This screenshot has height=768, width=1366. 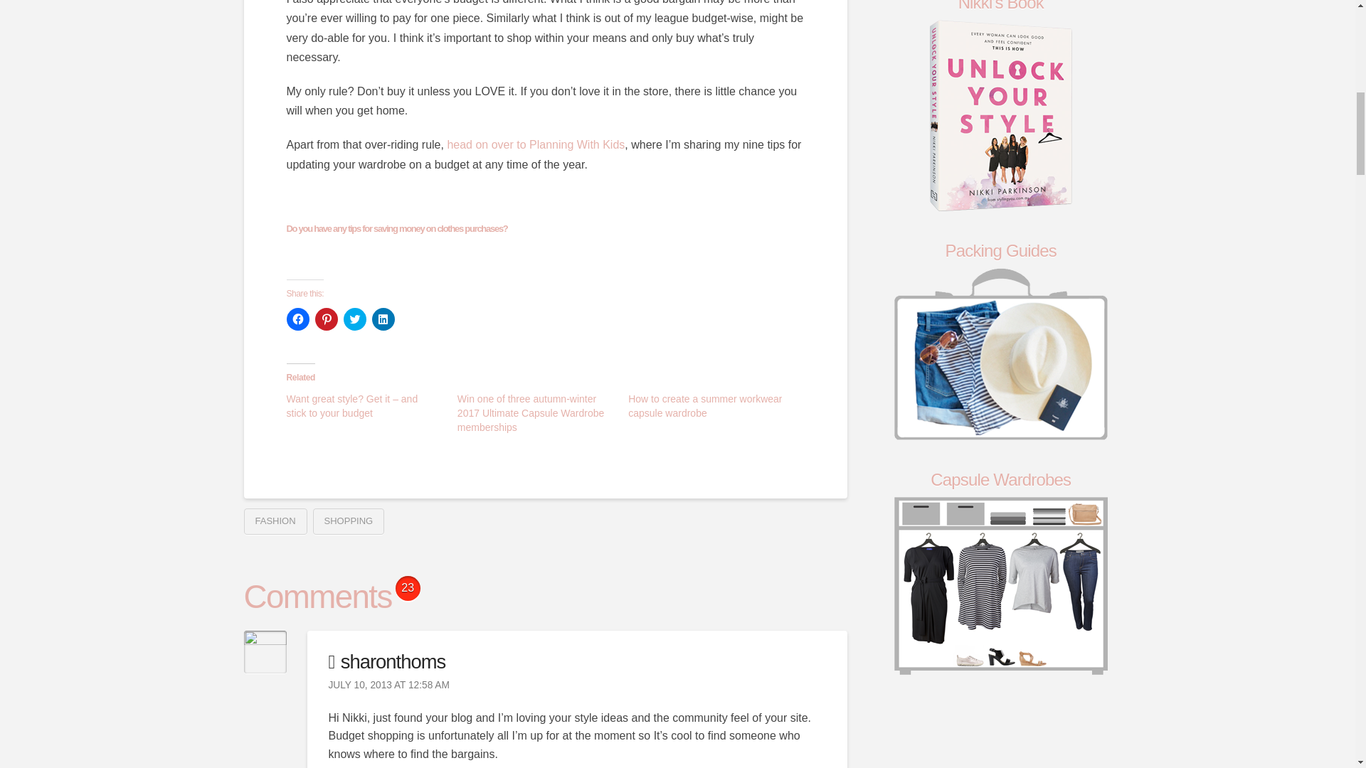 What do you see at coordinates (326, 319) in the screenshot?
I see `Click to share on Pinterest` at bounding box center [326, 319].